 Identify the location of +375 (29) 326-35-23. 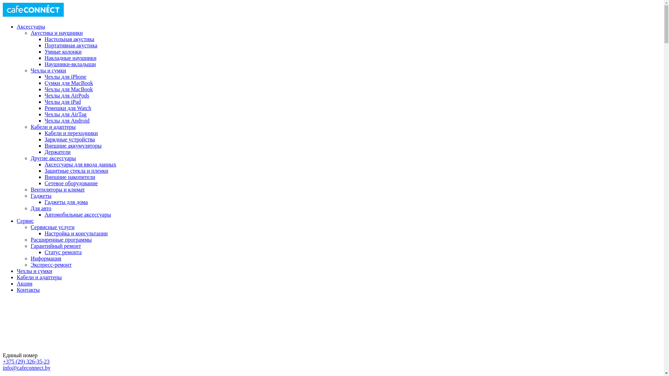
(26, 361).